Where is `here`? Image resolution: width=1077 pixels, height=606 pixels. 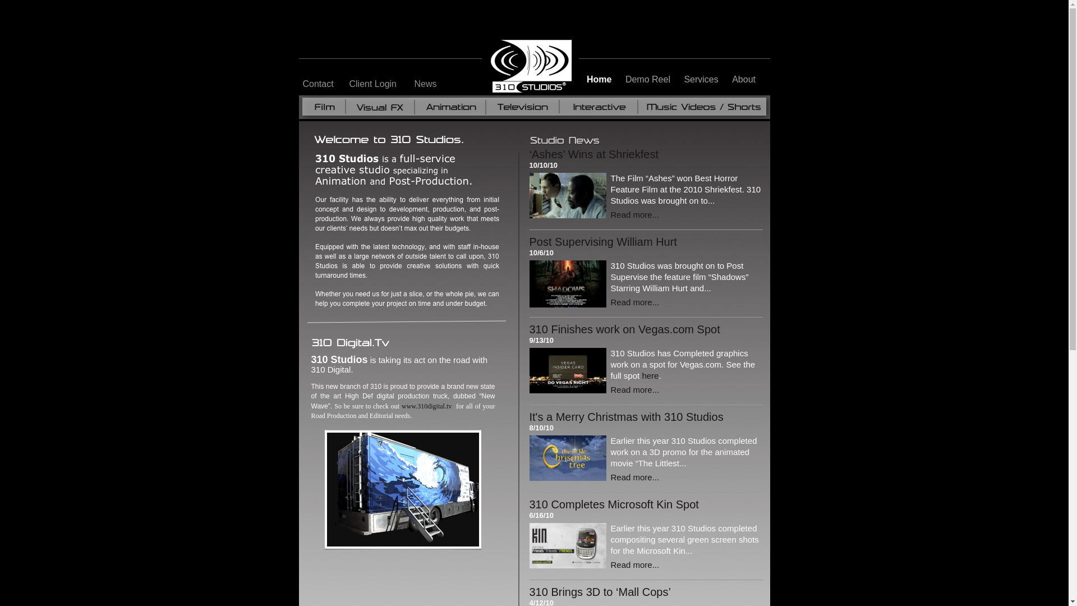 here is located at coordinates (650, 376).